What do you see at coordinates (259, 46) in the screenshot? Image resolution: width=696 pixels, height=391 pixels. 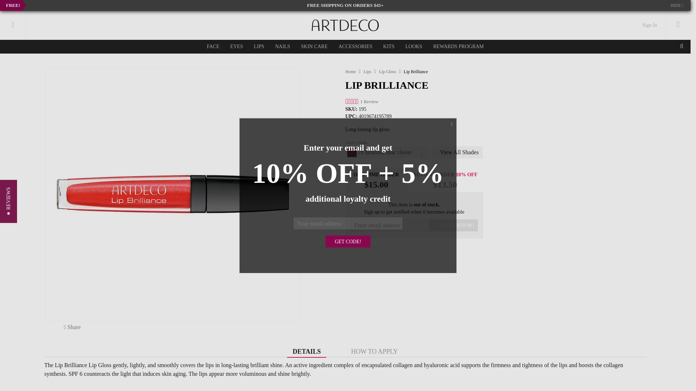 I see `LIPS` at bounding box center [259, 46].